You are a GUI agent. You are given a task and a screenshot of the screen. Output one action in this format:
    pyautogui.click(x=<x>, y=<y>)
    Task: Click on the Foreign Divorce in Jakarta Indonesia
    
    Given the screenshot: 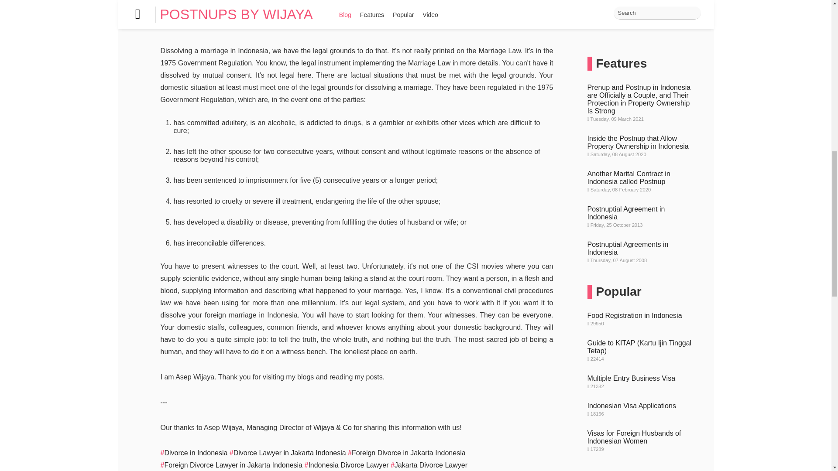 What is the action you would take?
    pyautogui.click(x=406, y=453)
    